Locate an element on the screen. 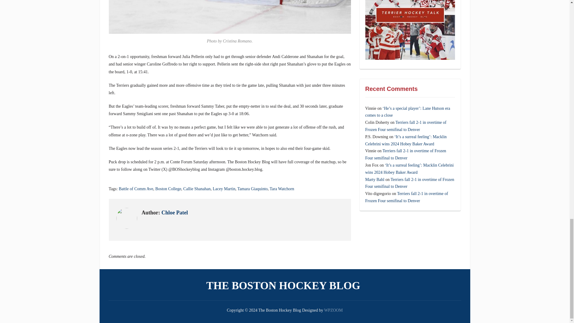 The image size is (574, 323). Tara Watchorn is located at coordinates (282, 189).